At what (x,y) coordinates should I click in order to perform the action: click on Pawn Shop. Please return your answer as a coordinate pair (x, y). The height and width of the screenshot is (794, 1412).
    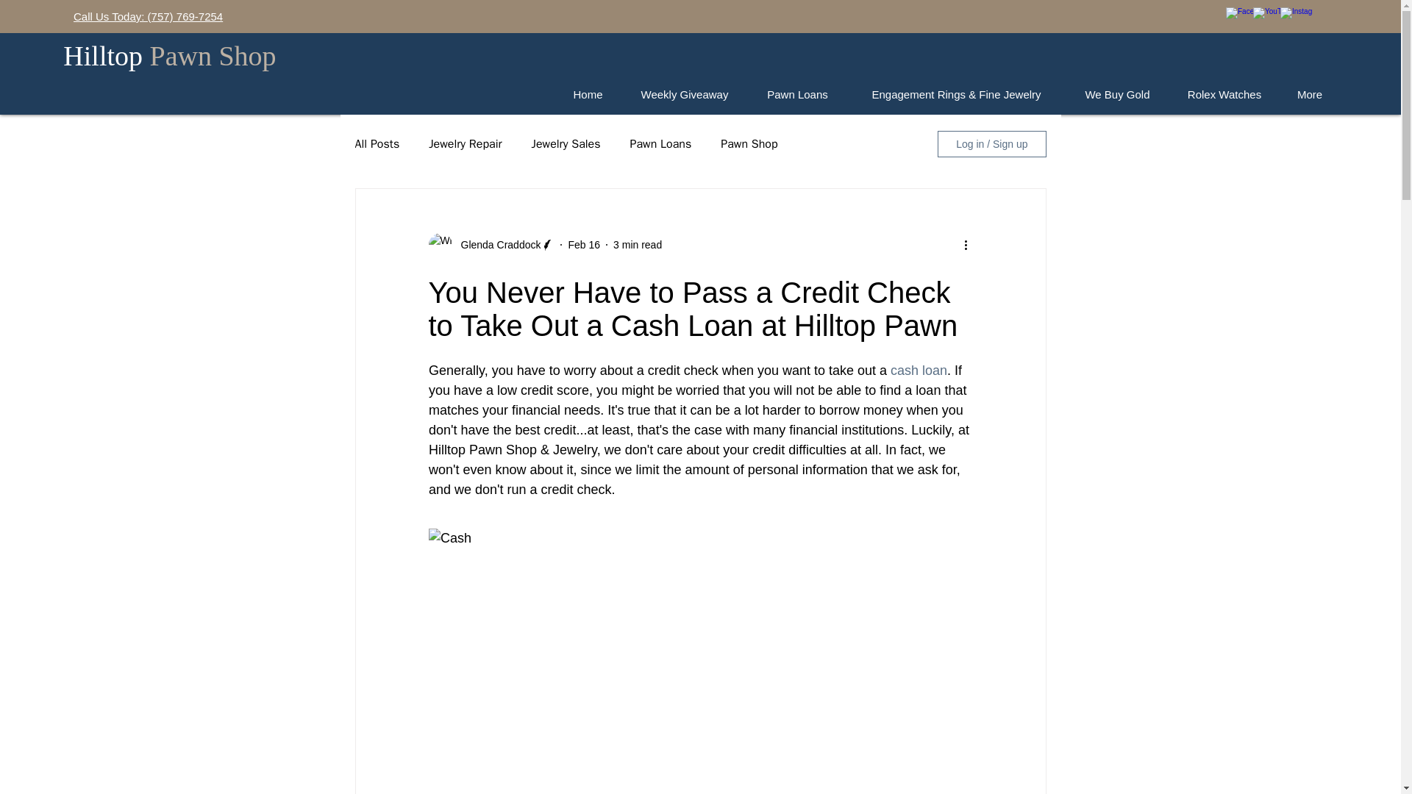
    Looking at the image, I should click on (749, 144).